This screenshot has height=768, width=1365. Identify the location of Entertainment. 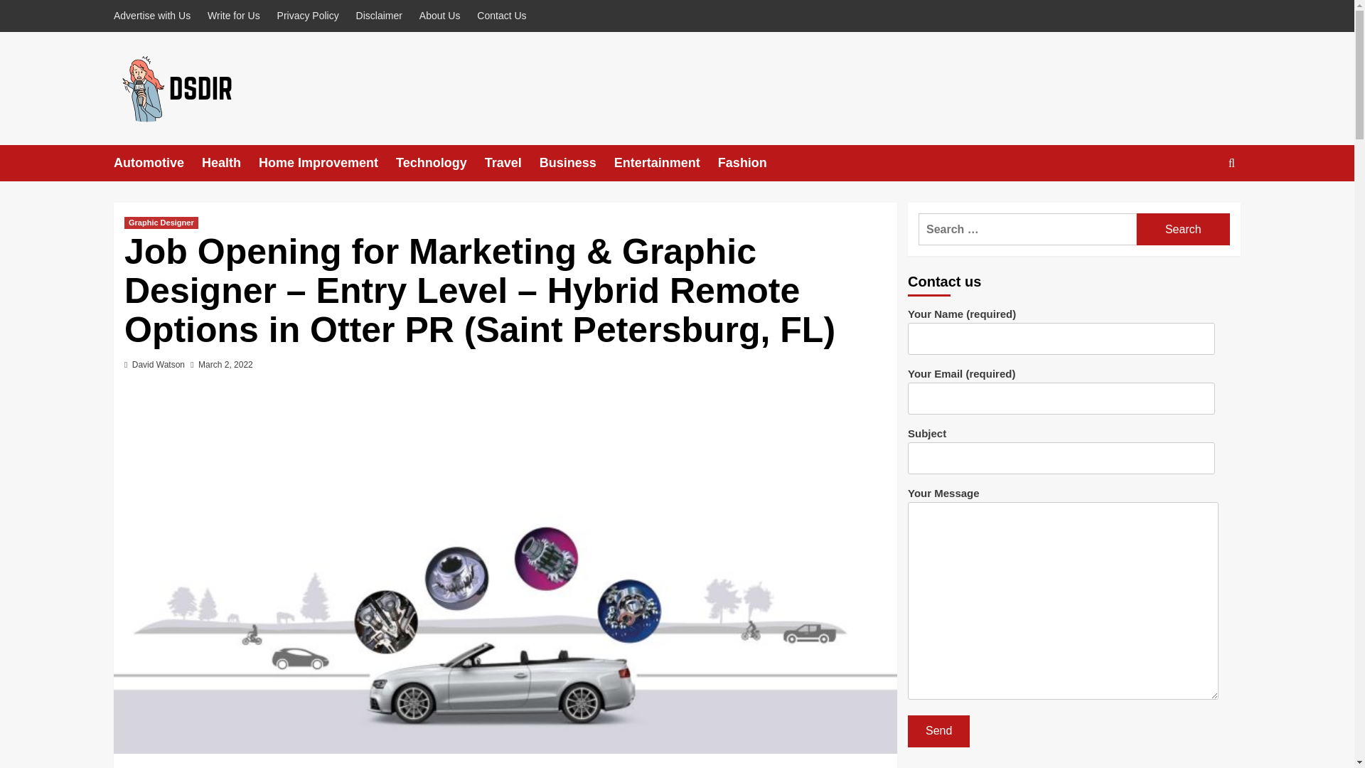
(665, 163).